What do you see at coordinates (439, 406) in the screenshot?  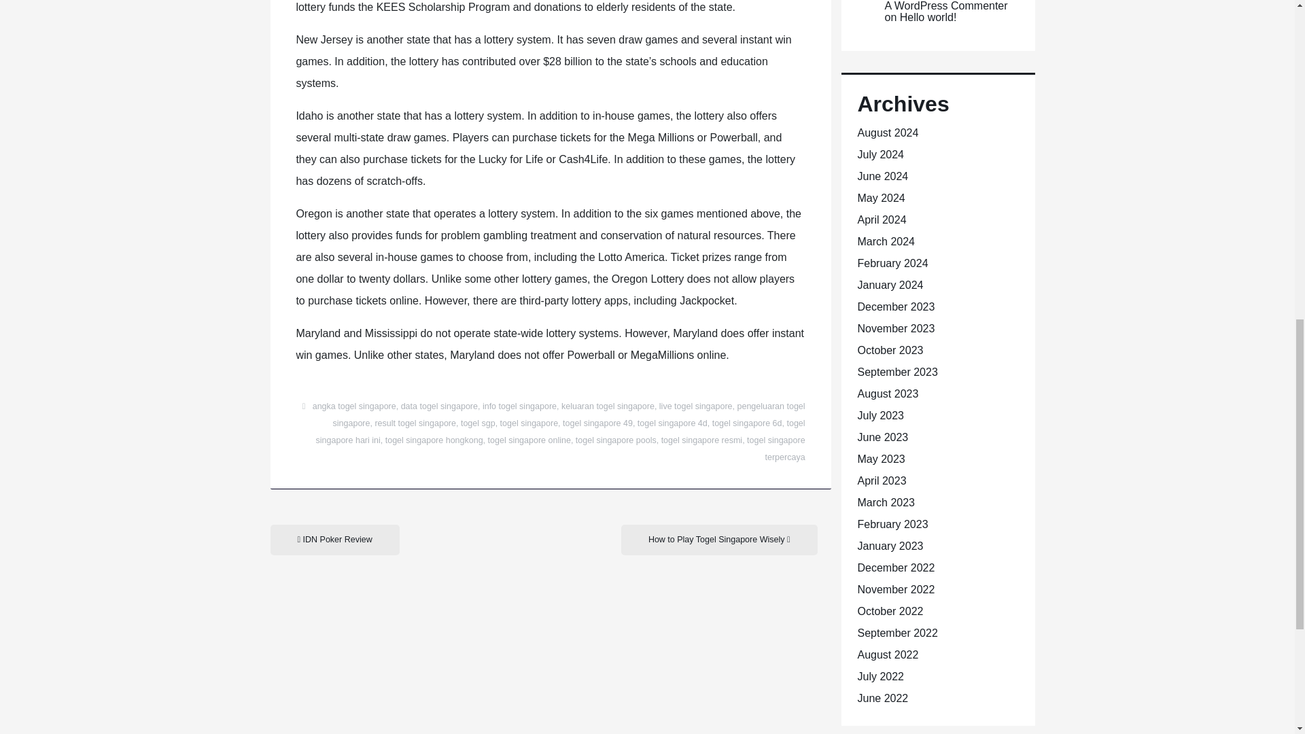 I see `data togel singapore` at bounding box center [439, 406].